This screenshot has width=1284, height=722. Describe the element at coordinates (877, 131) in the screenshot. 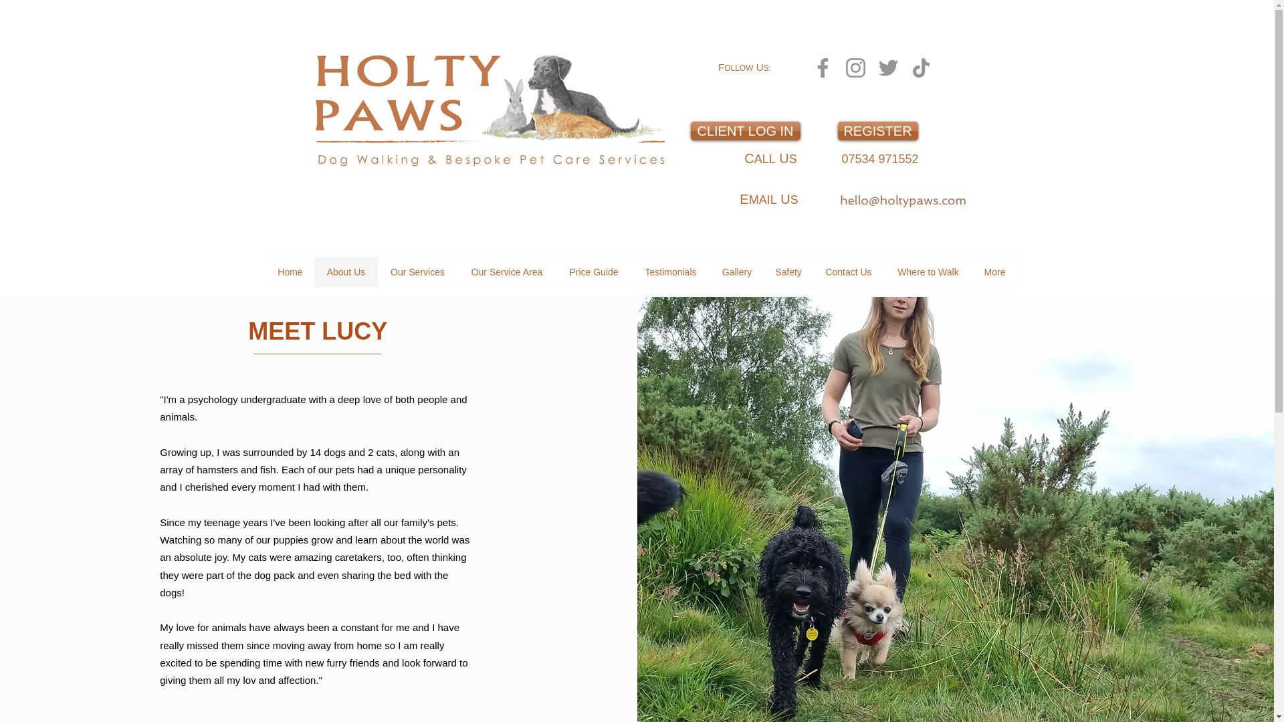

I see `REGISTER` at that location.